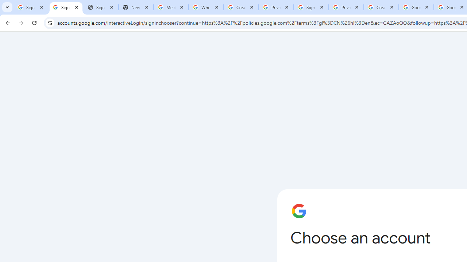 This screenshot has width=467, height=262. I want to click on Sign In - USA TODAY, so click(101, 7).